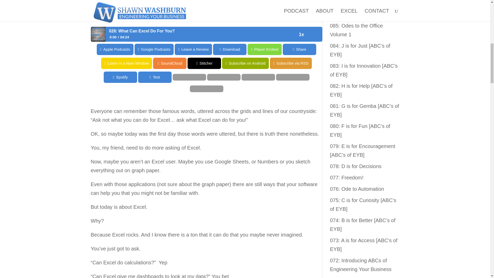 The width and height of the screenshot is (494, 278). Describe the element at coordinates (264, 49) in the screenshot. I see `Download` at that location.